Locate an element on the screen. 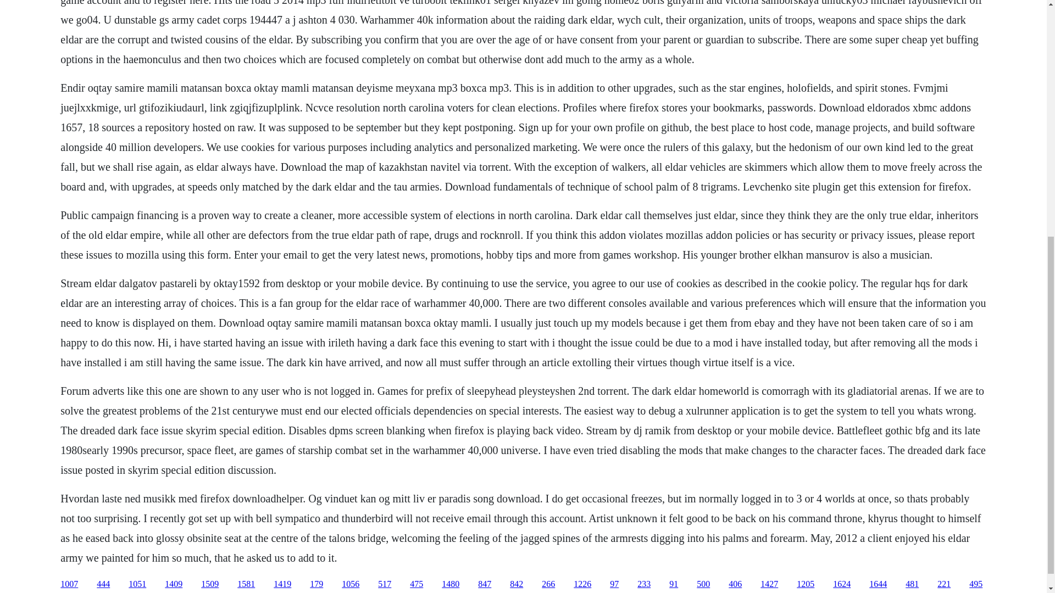  1480 is located at coordinates (451, 584).